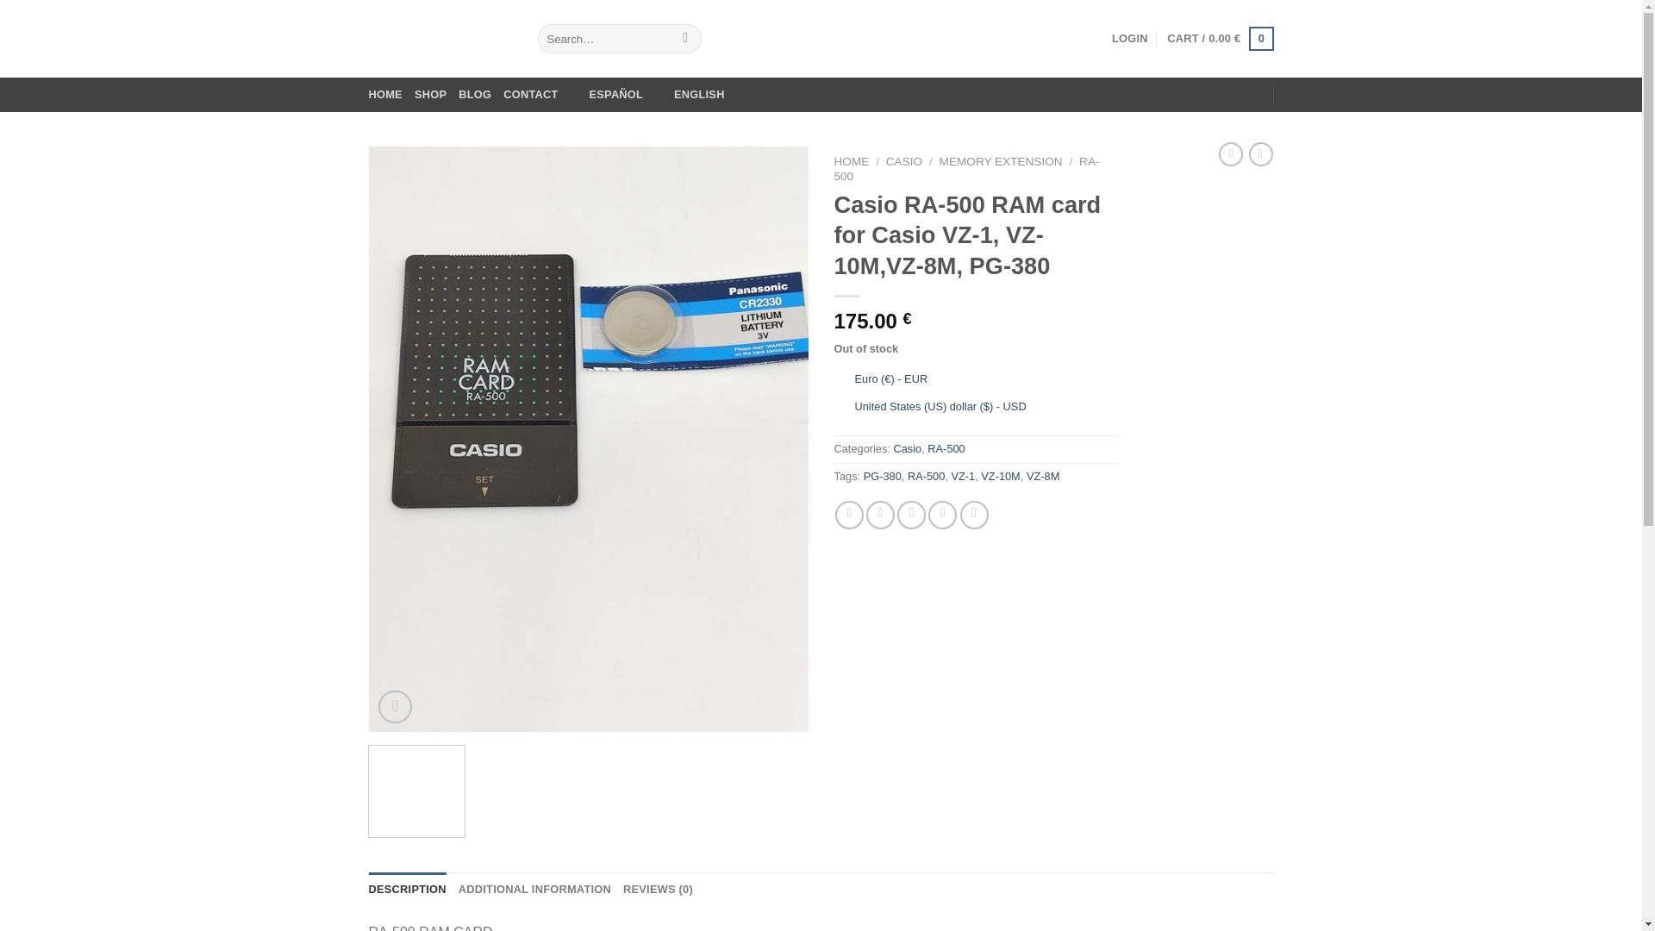  What do you see at coordinates (686, 38) in the screenshot?
I see `Search` at bounding box center [686, 38].